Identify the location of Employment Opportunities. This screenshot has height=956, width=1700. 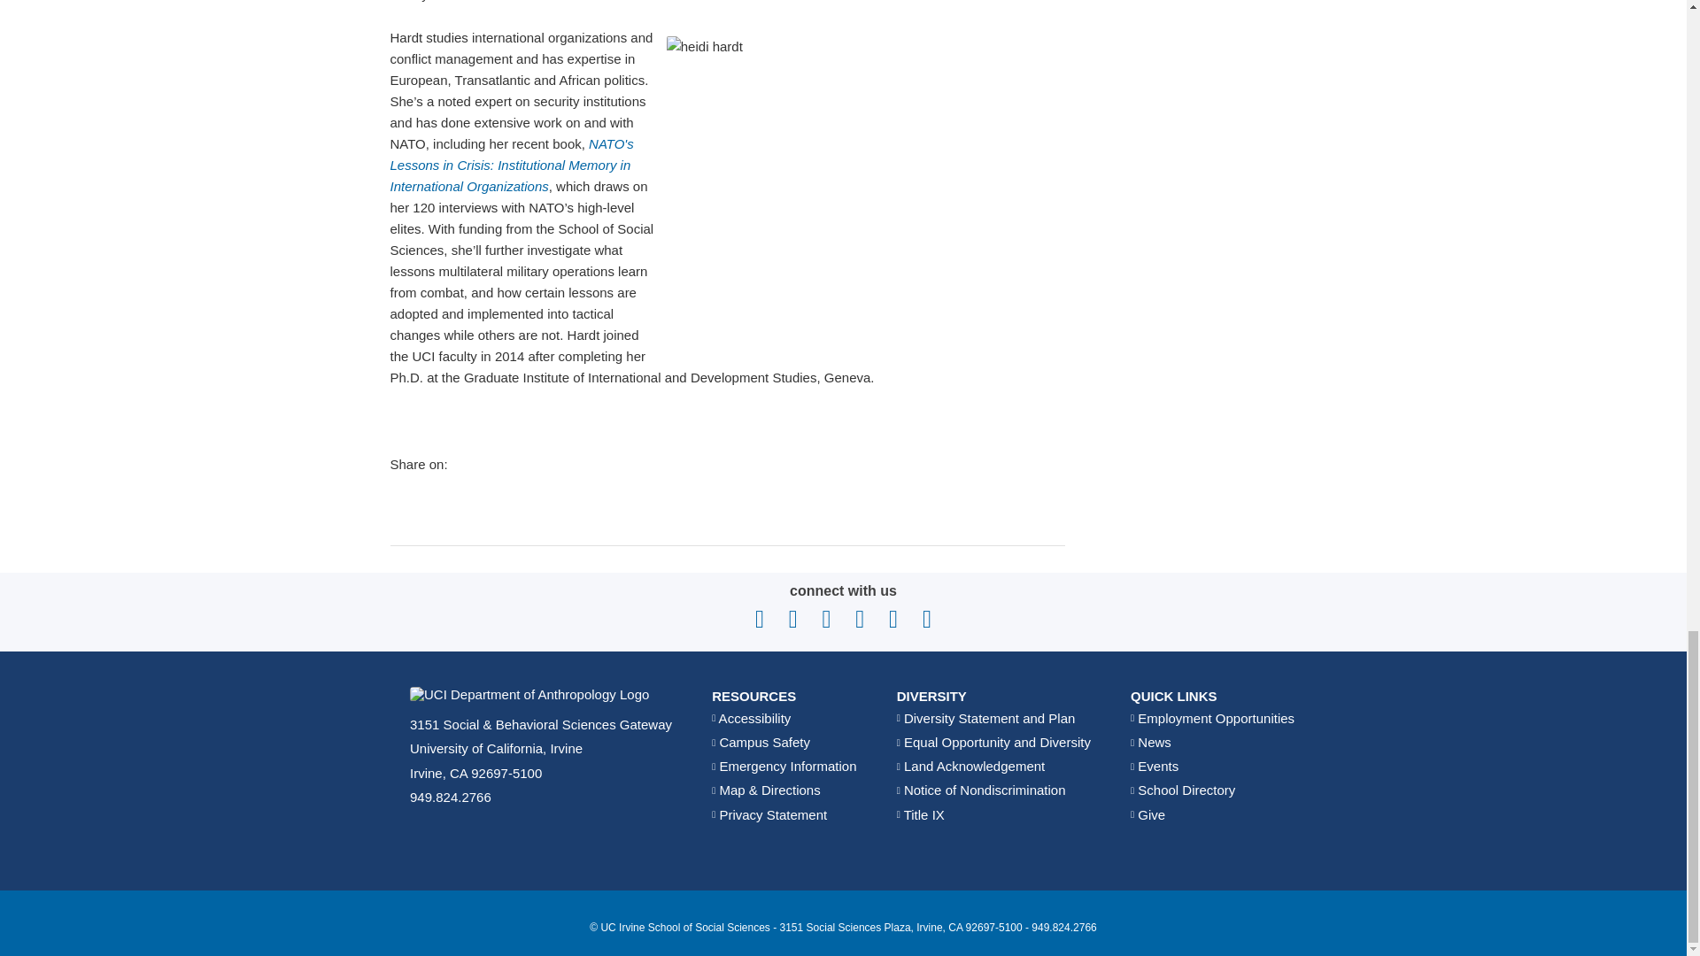
(1211, 718).